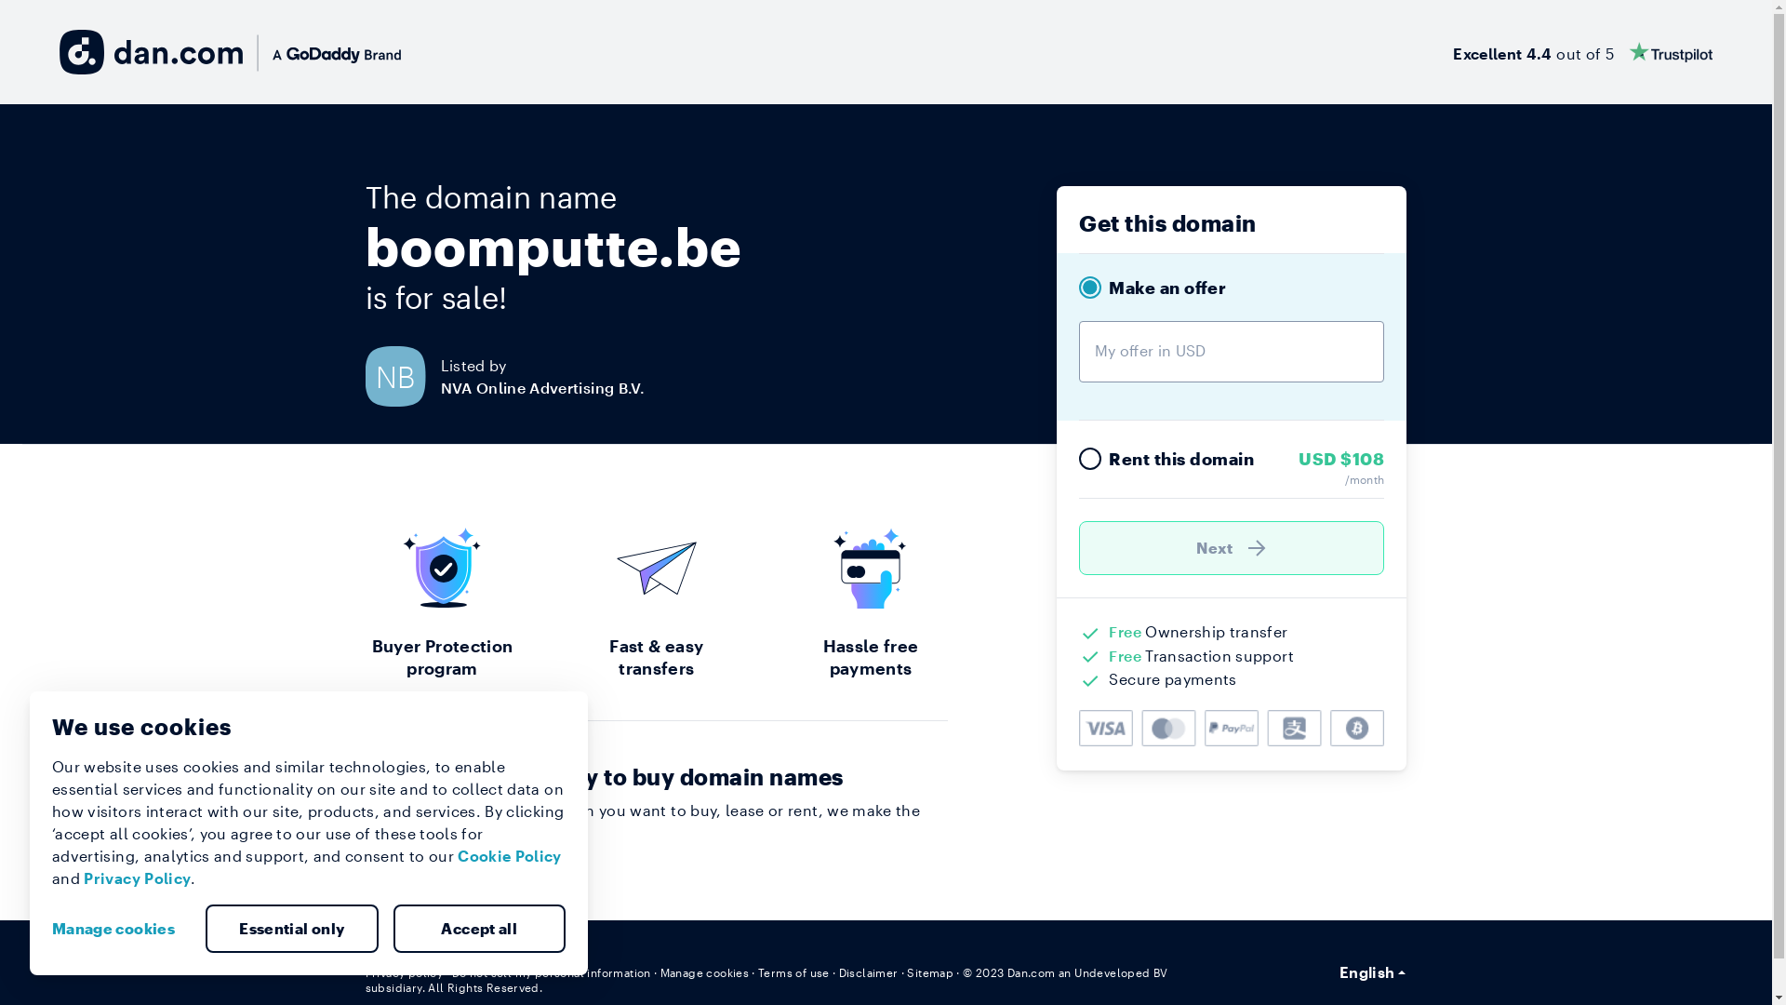  I want to click on Privacy Policy, so click(138, 878).